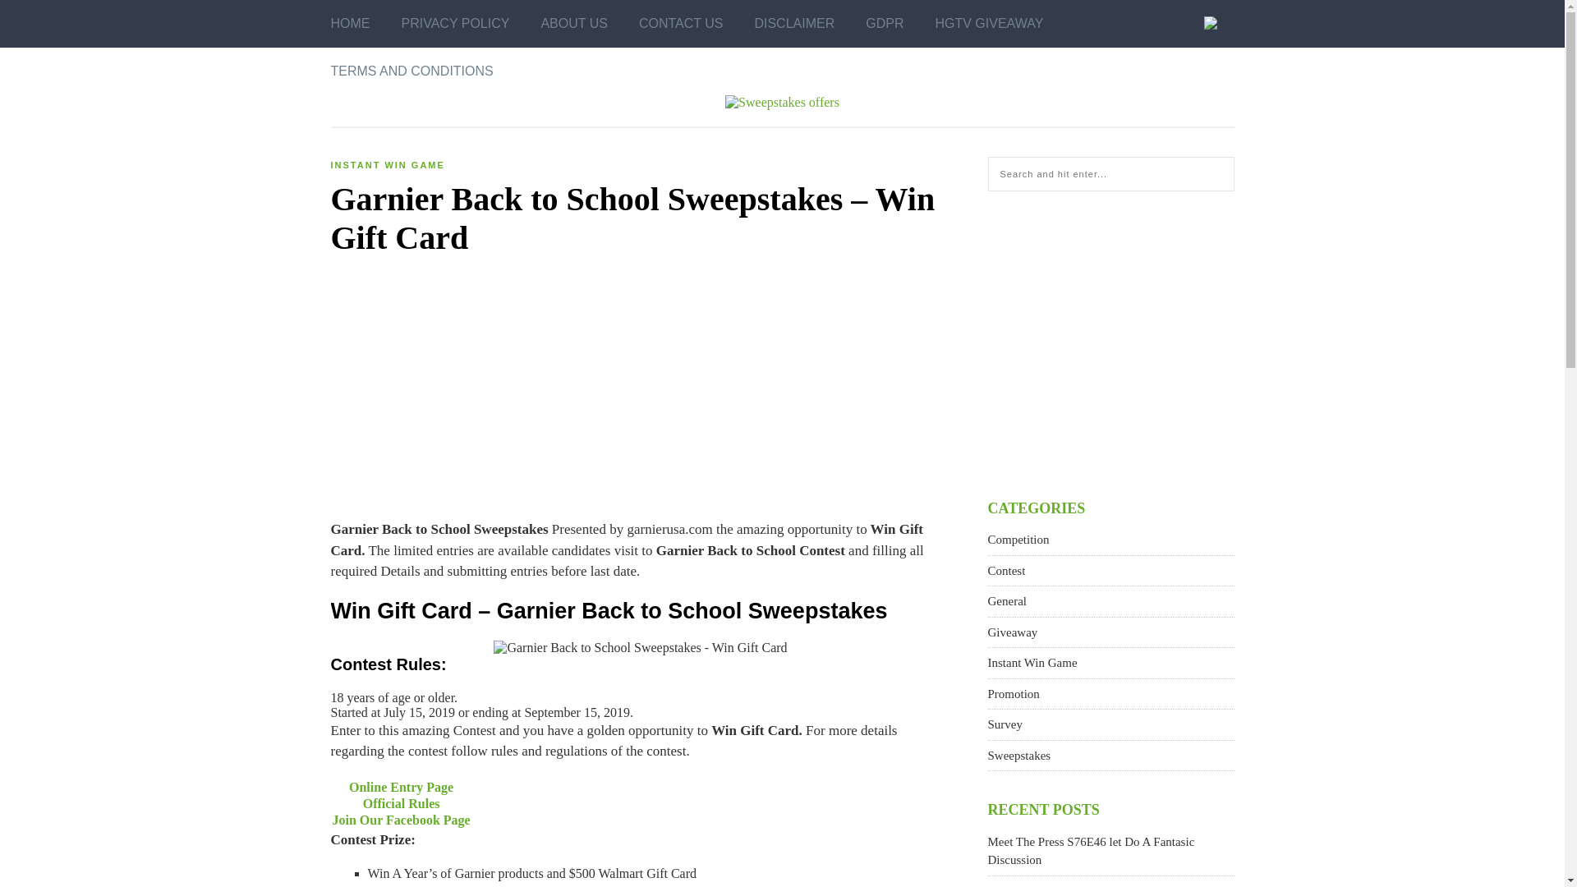  What do you see at coordinates (387, 165) in the screenshot?
I see `View all posts in Instant Win Game` at bounding box center [387, 165].